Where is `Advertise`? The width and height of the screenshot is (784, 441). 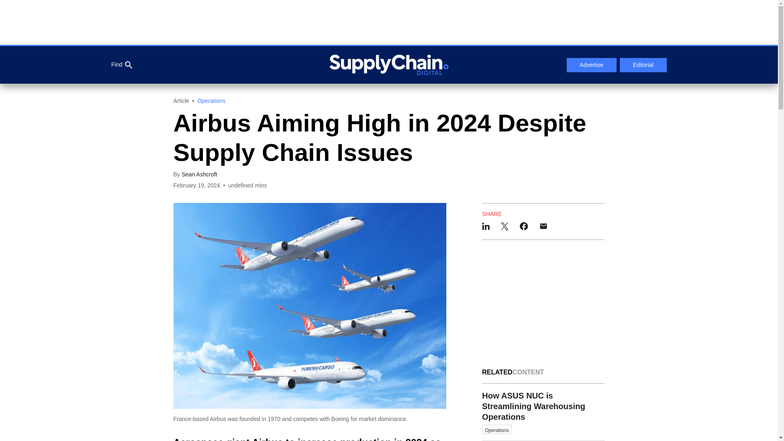
Advertise is located at coordinates (591, 65).